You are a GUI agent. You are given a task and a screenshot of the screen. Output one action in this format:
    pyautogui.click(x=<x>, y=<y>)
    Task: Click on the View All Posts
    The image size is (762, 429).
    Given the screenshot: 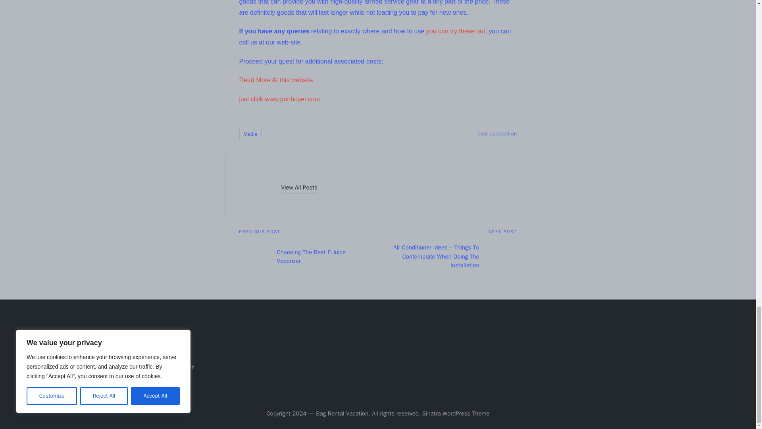 What is the action you would take?
    pyautogui.click(x=299, y=187)
    